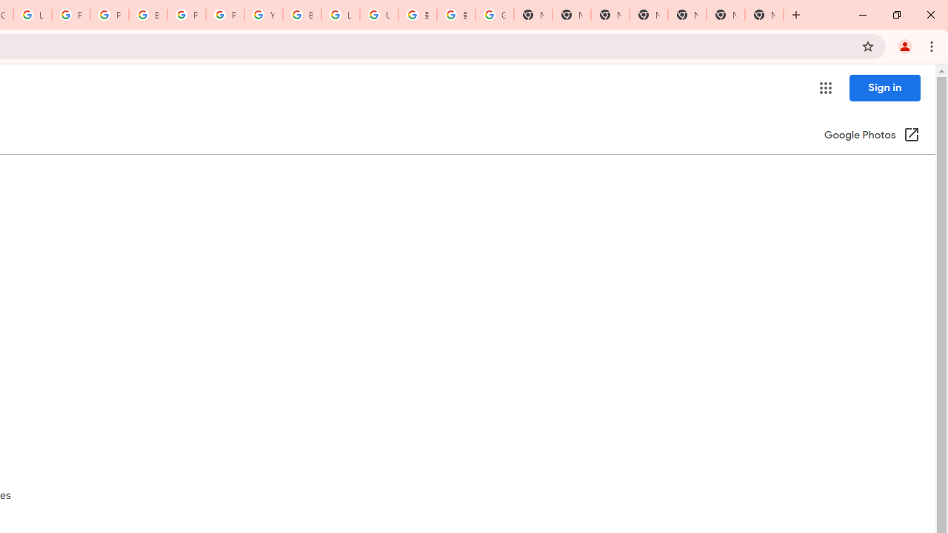  What do you see at coordinates (264, 15) in the screenshot?
I see `YouTube` at bounding box center [264, 15].